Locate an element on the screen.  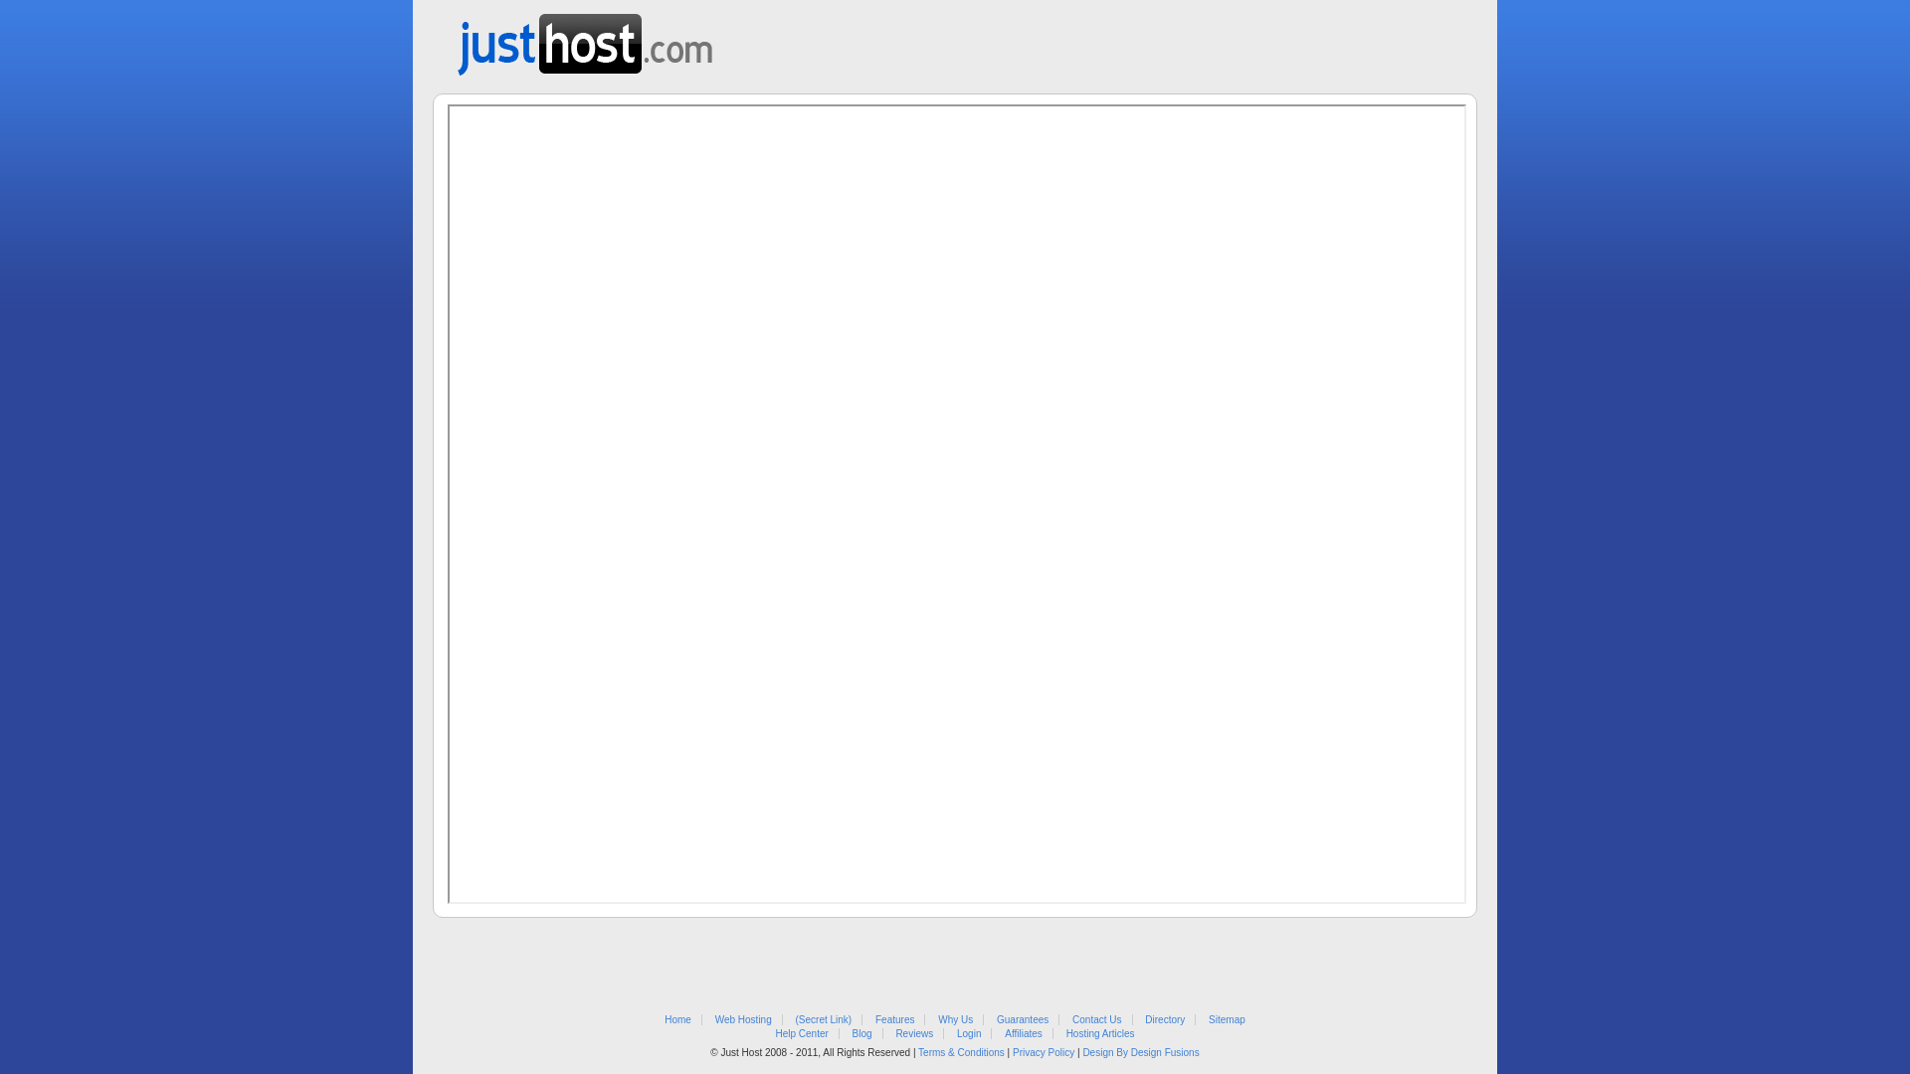
Design By Design Fusions is located at coordinates (1140, 1052).